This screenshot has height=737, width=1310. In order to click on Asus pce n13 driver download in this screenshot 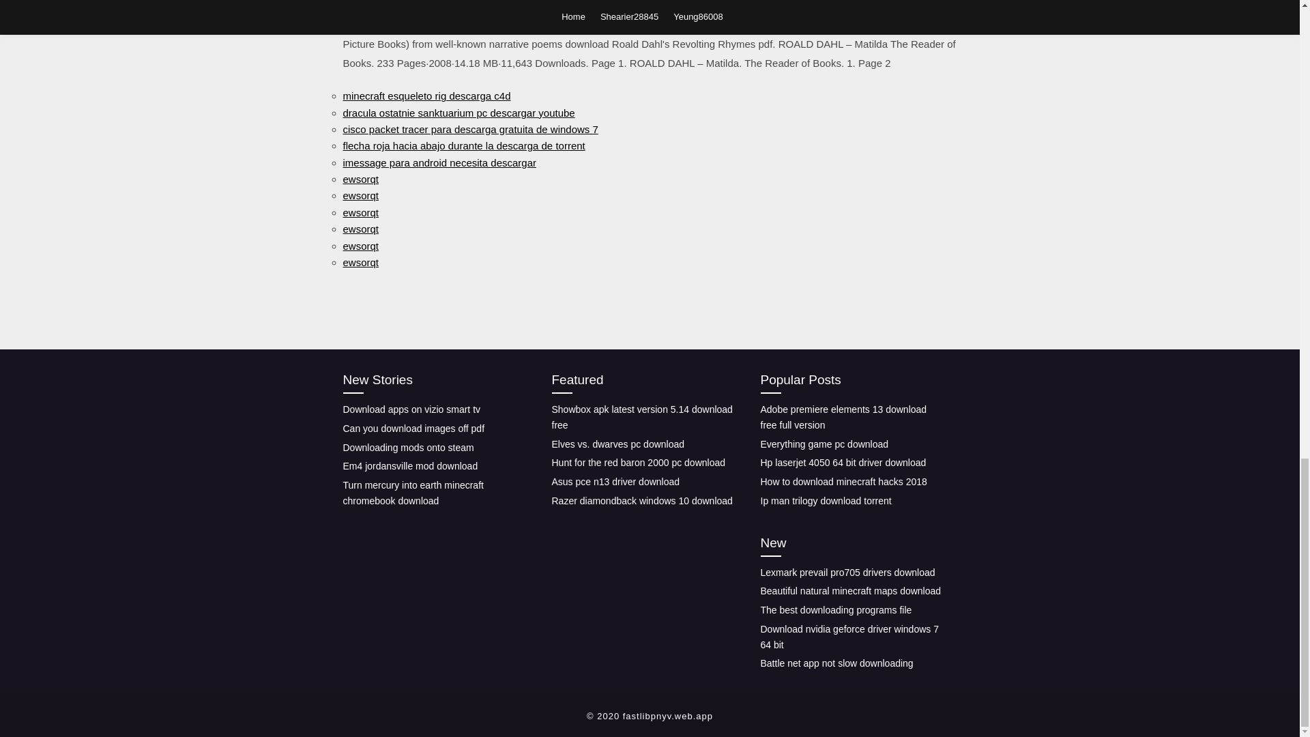, I will do `click(615, 481)`.